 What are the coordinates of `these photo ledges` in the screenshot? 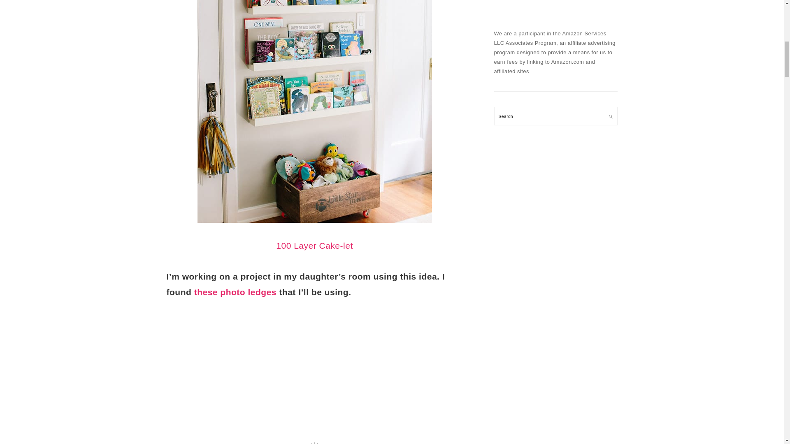 It's located at (235, 292).